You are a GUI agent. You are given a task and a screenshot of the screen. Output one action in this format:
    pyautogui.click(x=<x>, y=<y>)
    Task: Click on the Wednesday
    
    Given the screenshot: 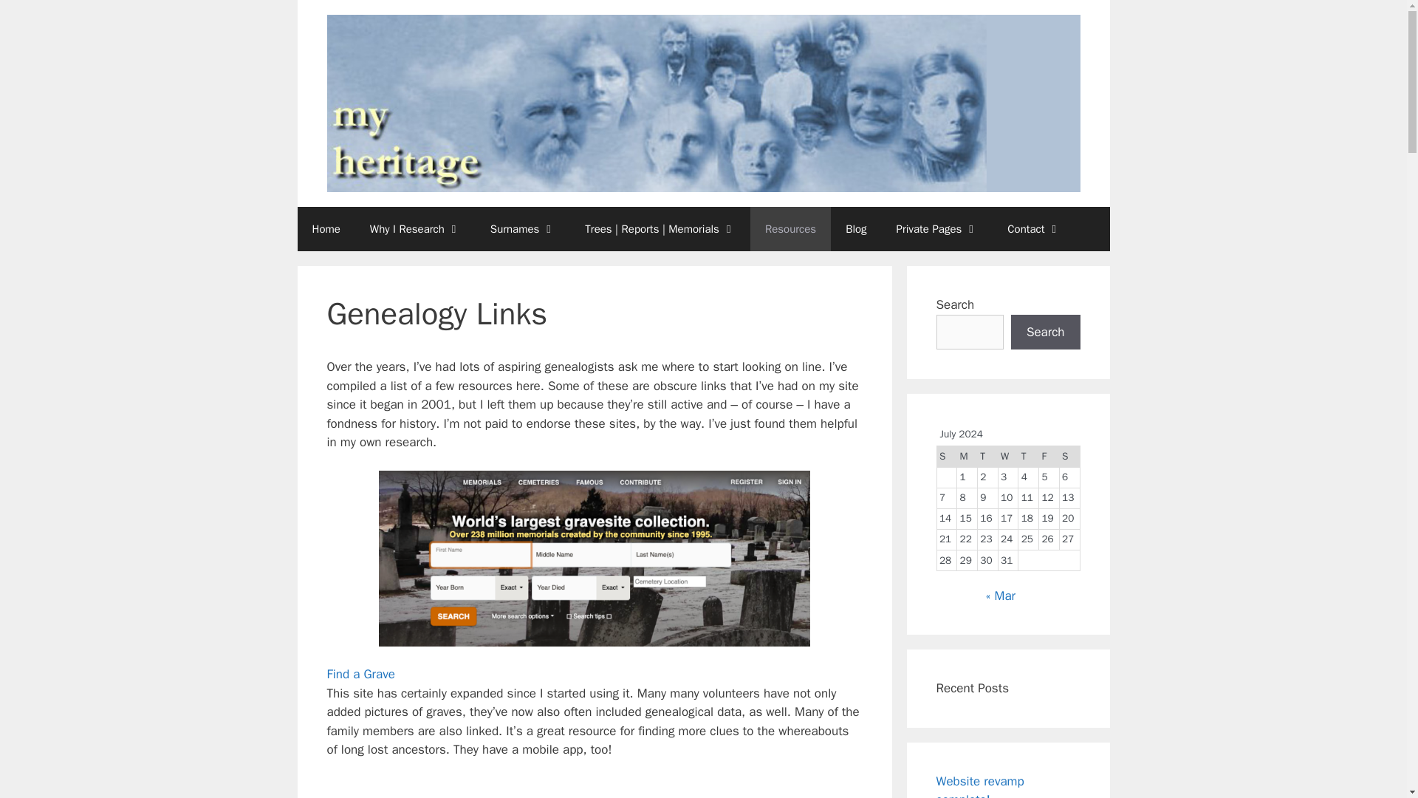 What is the action you would take?
    pyautogui.click(x=1007, y=456)
    